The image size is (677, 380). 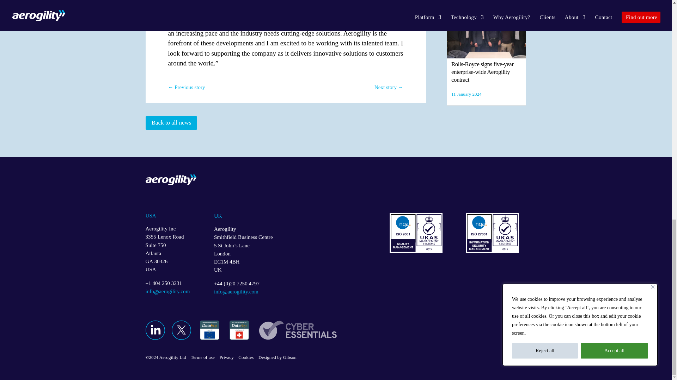 What do you see at coordinates (239, 330) in the screenshot?
I see `aero-twitter-icon-hover` at bounding box center [239, 330].